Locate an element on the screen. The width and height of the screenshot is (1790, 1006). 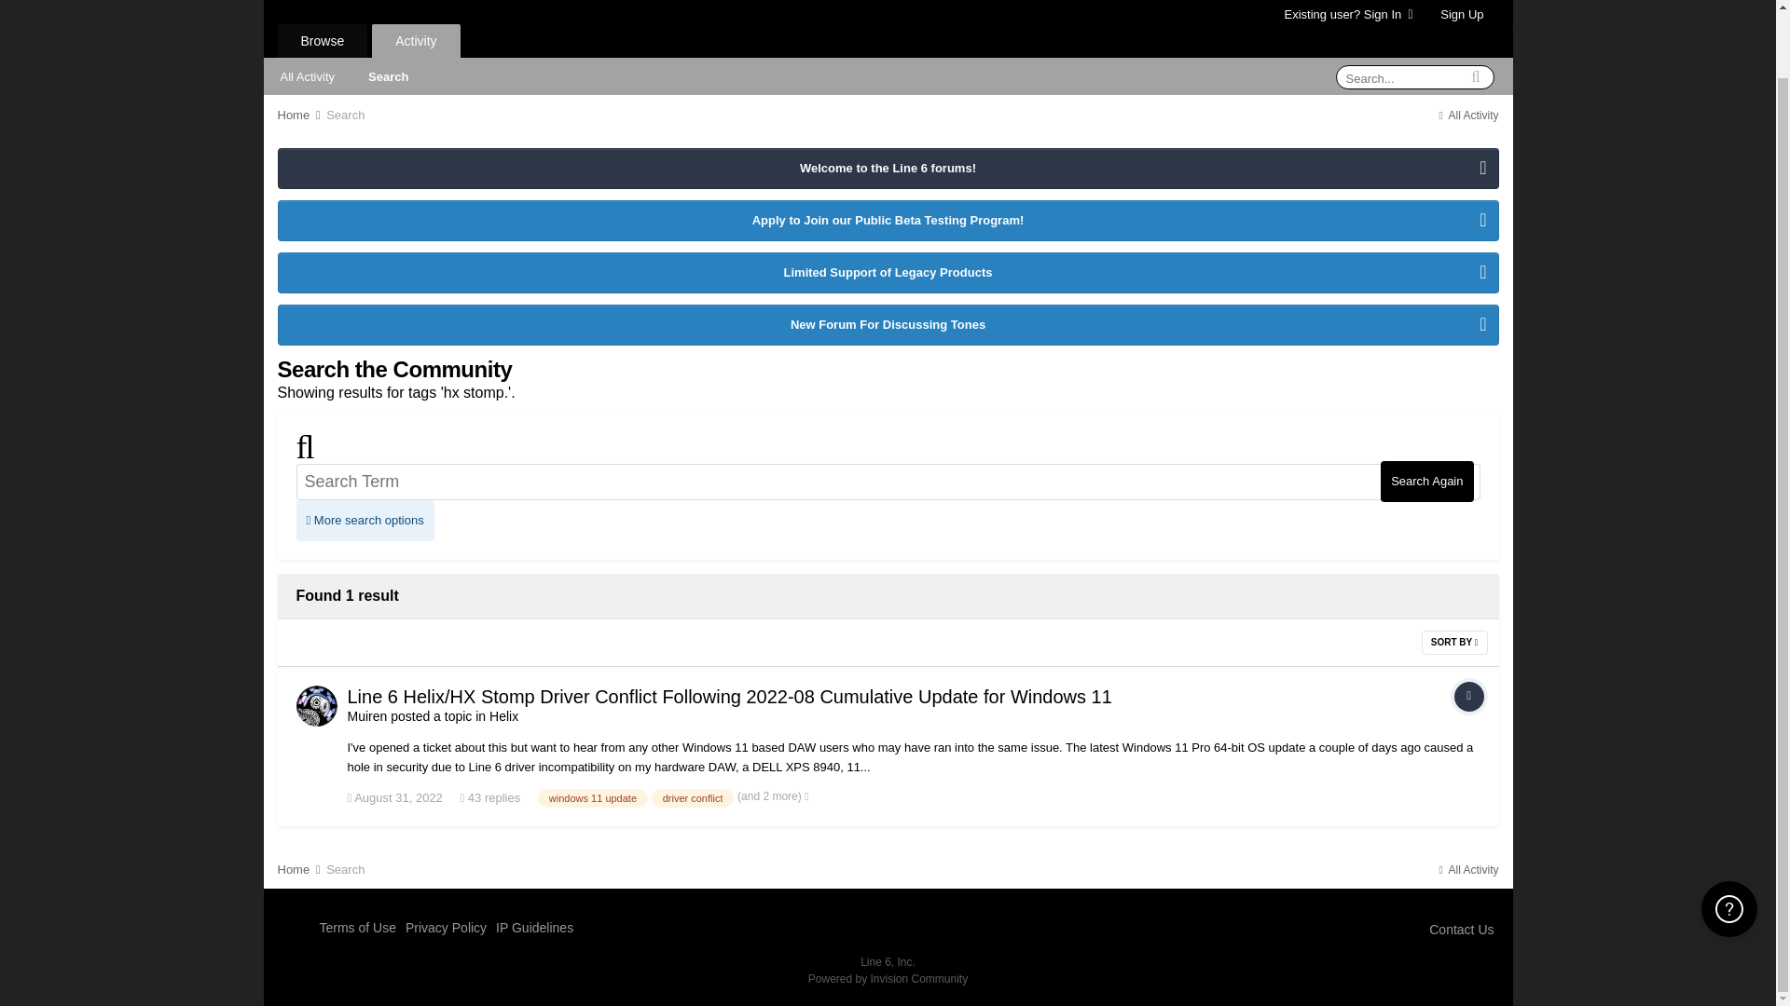
New Forum For Discussing Tones is located at coordinates (887, 325).